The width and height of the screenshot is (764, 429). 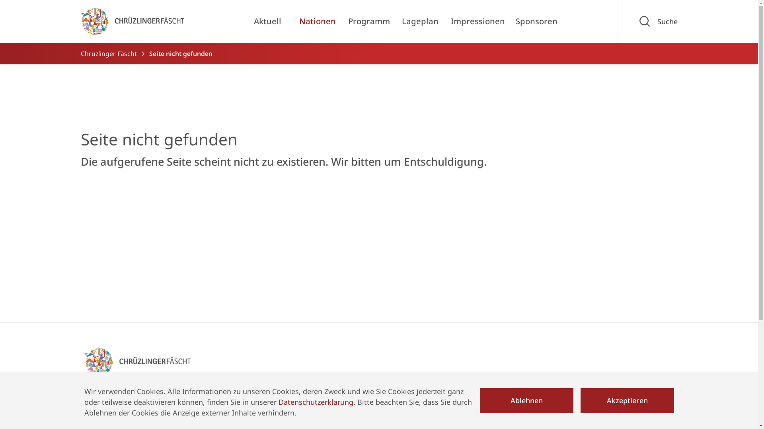 What do you see at coordinates (369, 21) in the screenshot?
I see `Programm` at bounding box center [369, 21].